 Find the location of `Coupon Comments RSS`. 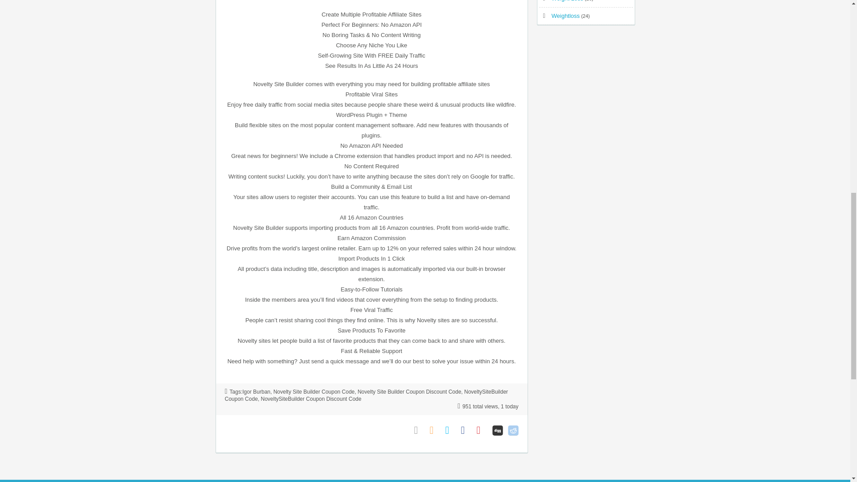

Coupon Comments RSS is located at coordinates (435, 430).